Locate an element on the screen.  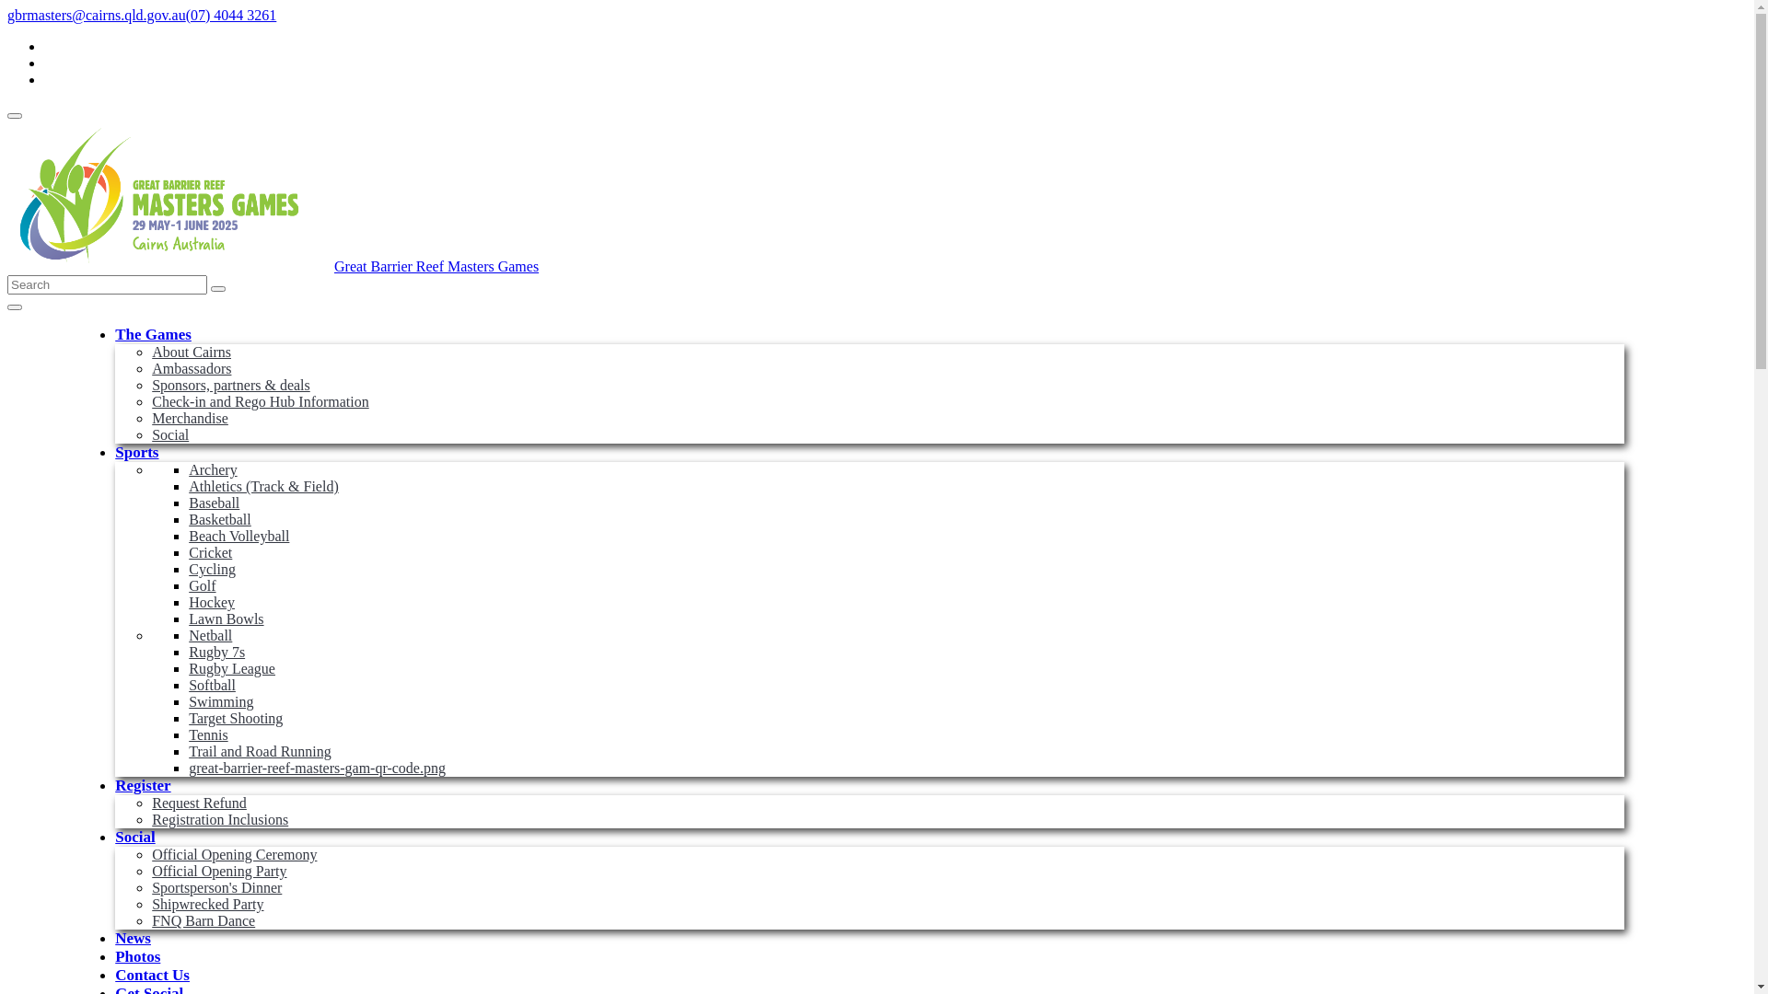
Sports is located at coordinates (136, 453).